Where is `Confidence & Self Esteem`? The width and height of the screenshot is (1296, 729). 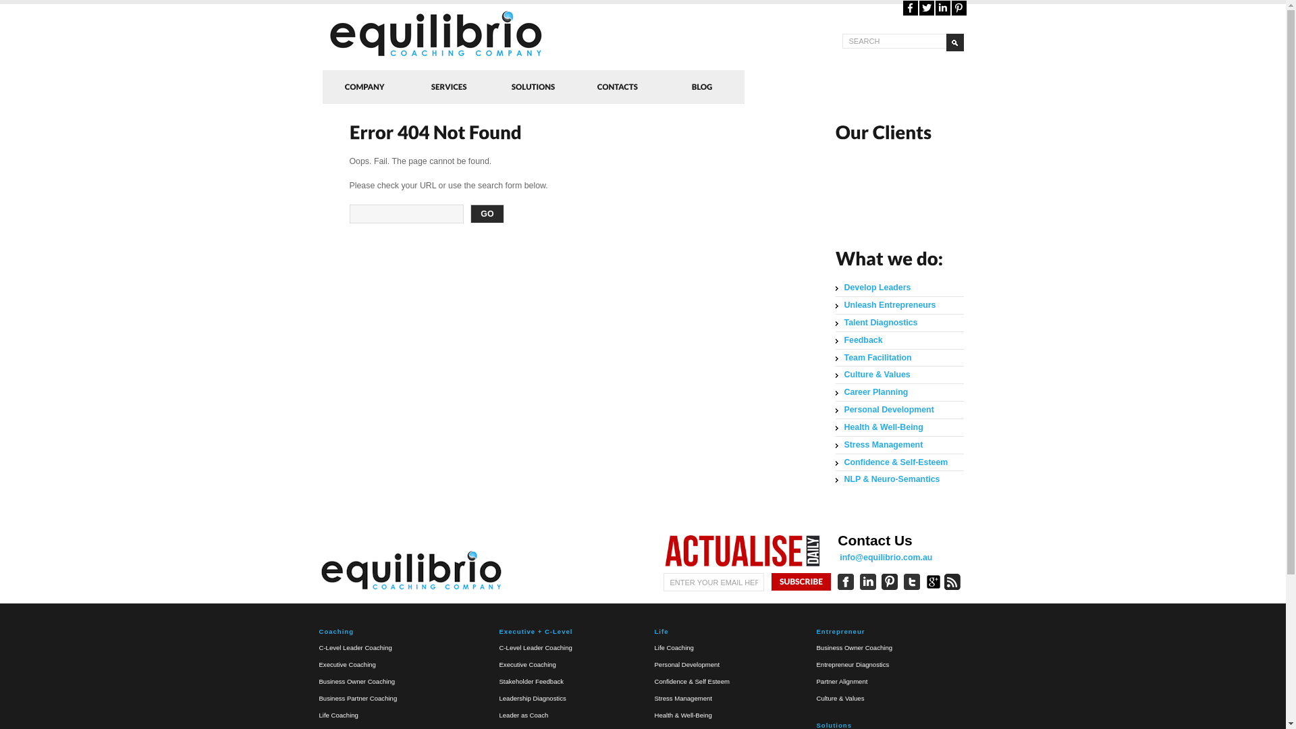
Confidence & Self Esteem is located at coordinates (693, 690).